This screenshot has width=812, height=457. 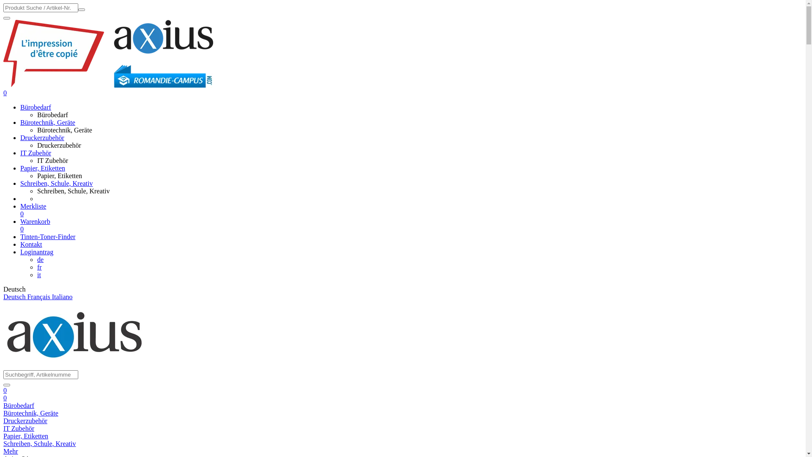 I want to click on Warenkorb
0, so click(x=411, y=226).